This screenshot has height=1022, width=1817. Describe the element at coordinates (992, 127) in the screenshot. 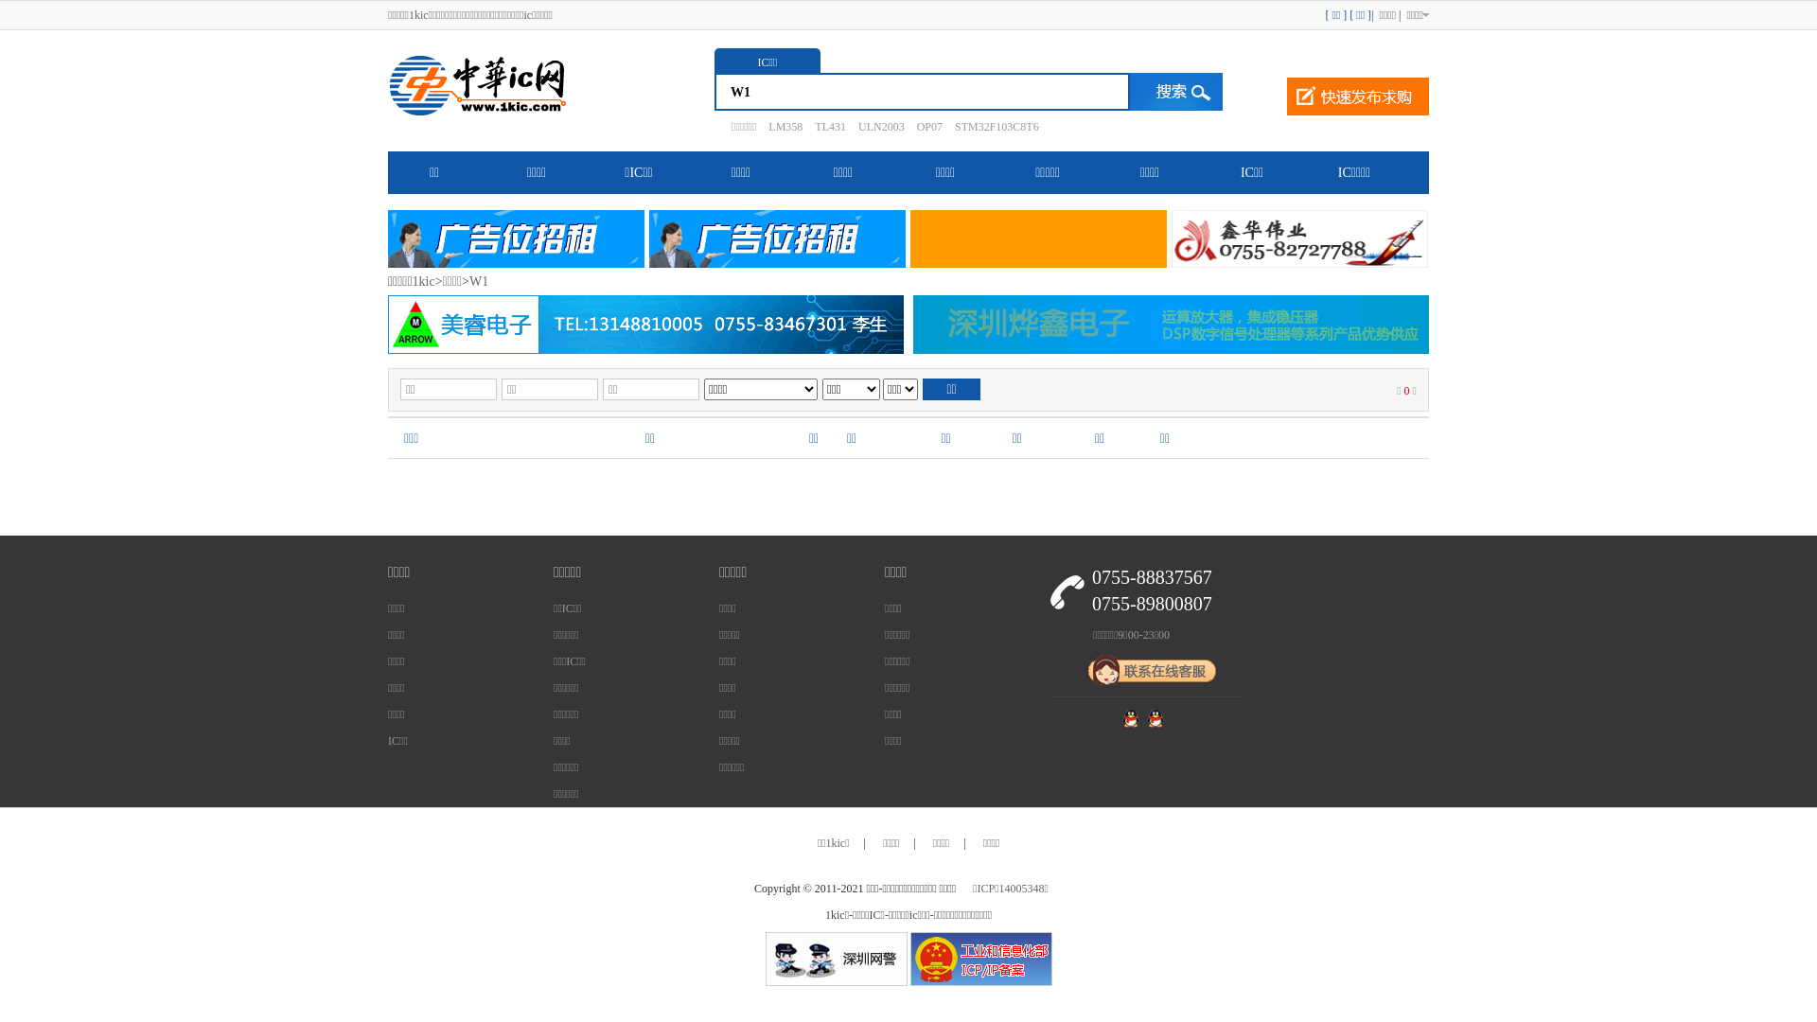

I see `STM32F103C8T6` at that location.